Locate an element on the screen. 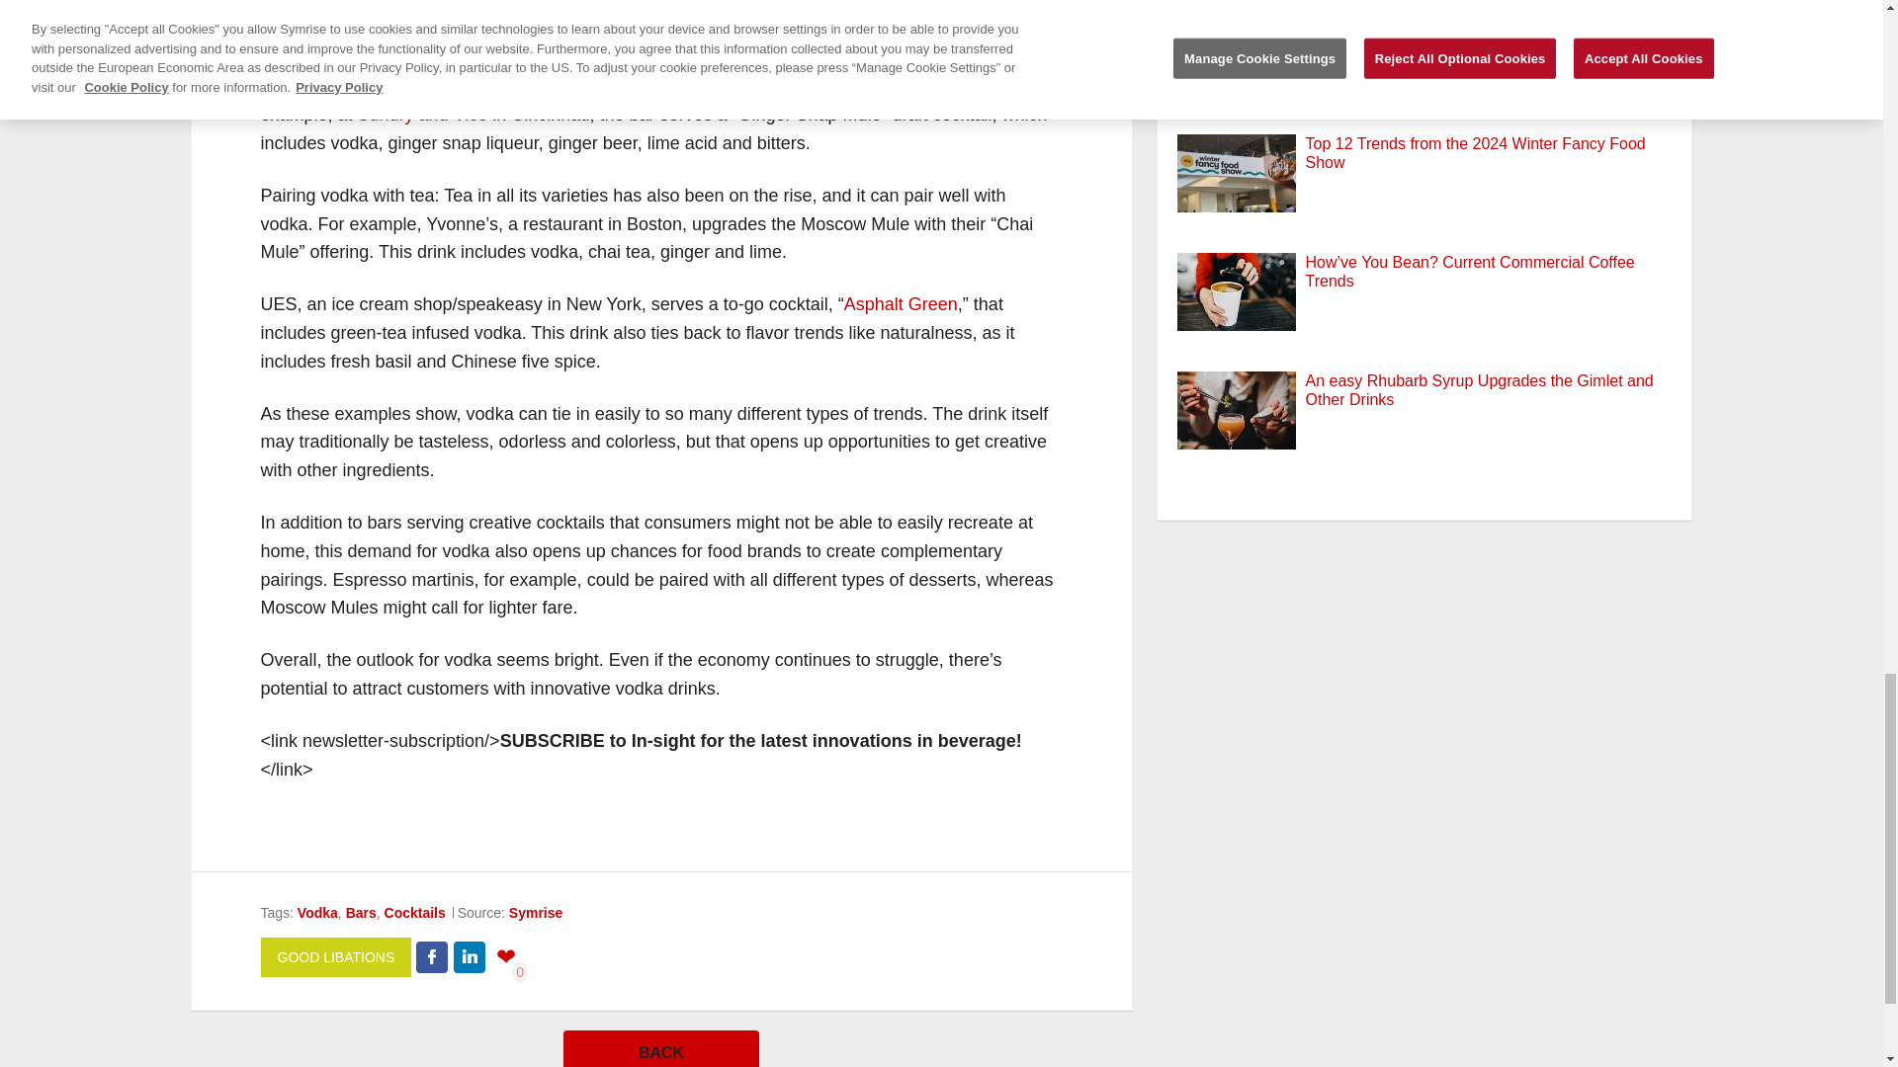  Symrise is located at coordinates (535, 913).